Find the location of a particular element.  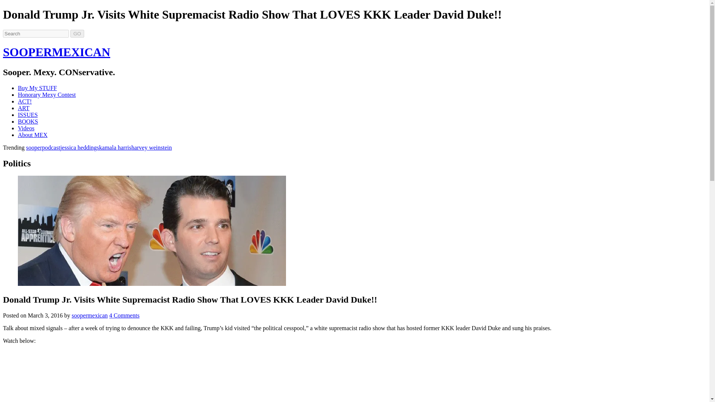

GO is located at coordinates (77, 33).